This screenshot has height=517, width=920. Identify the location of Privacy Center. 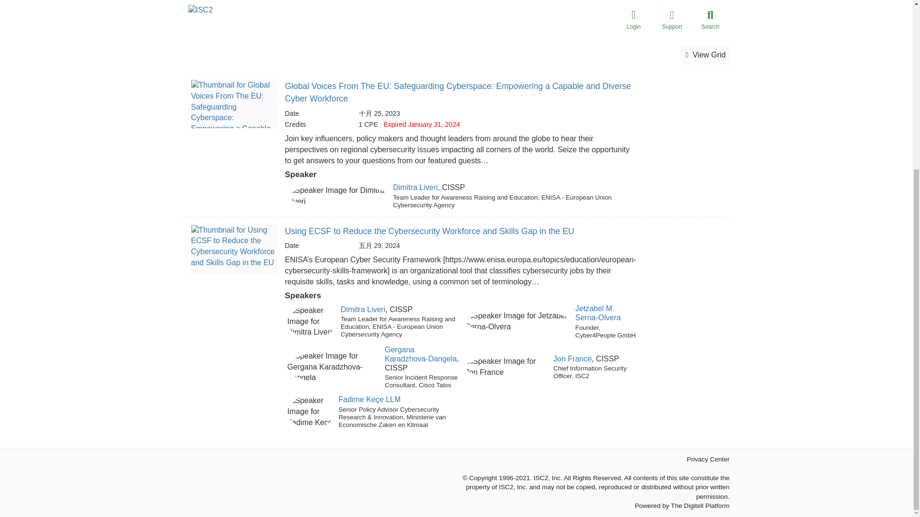
(708, 459).